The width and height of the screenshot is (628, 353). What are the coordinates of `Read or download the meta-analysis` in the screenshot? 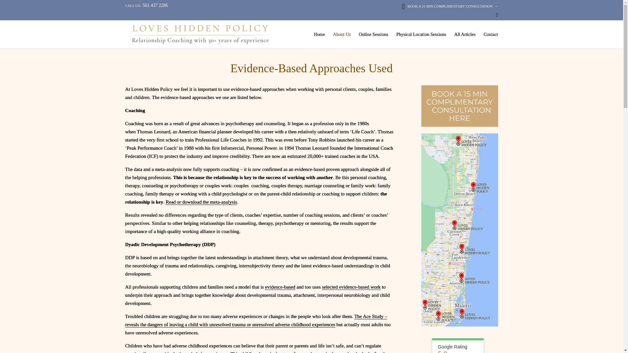 It's located at (201, 202).